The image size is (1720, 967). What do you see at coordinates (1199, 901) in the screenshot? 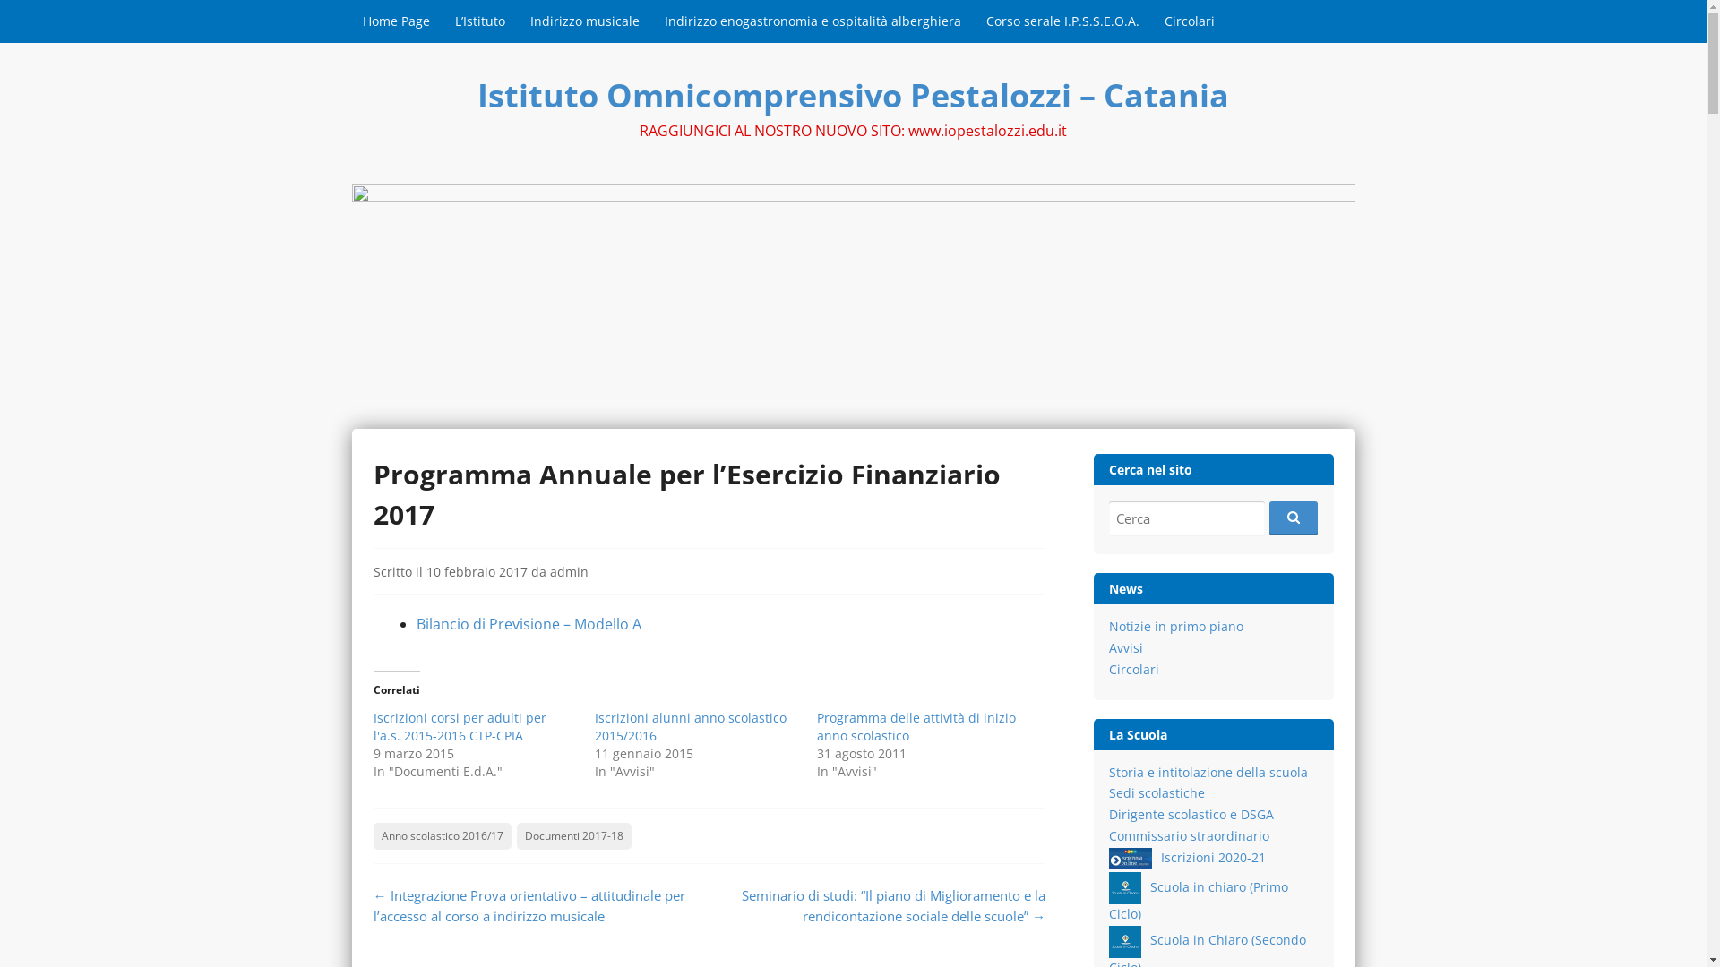
I see `Scuola in chiaro (Primo Ciclo)` at bounding box center [1199, 901].